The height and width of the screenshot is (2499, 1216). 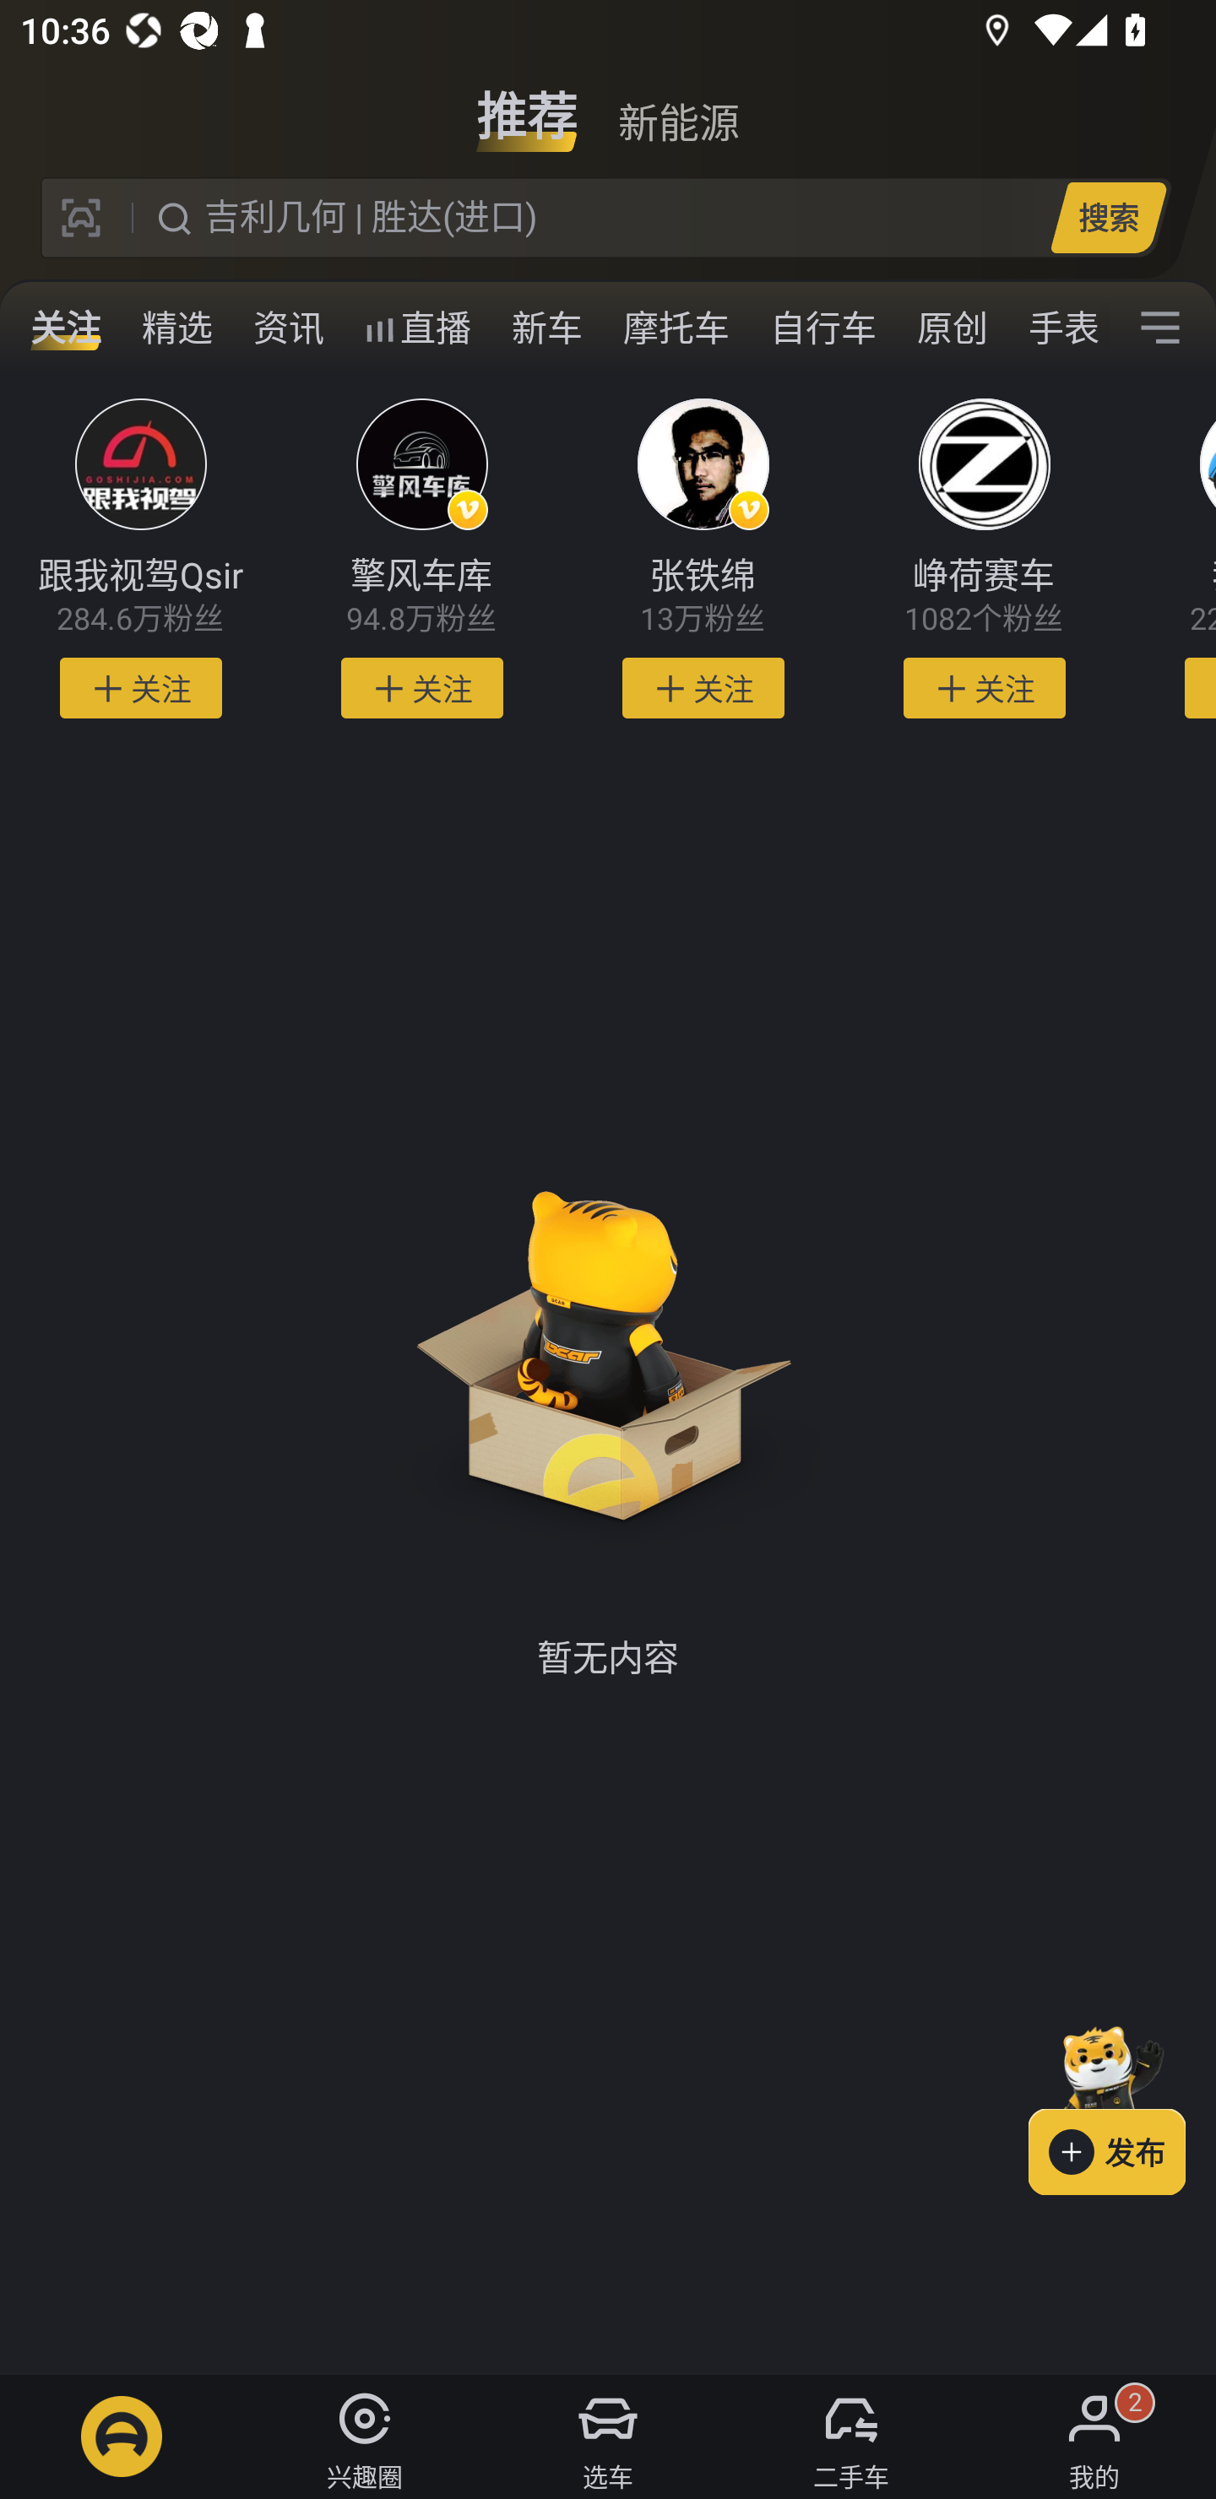 What do you see at coordinates (953, 328) in the screenshot?
I see `原创` at bounding box center [953, 328].